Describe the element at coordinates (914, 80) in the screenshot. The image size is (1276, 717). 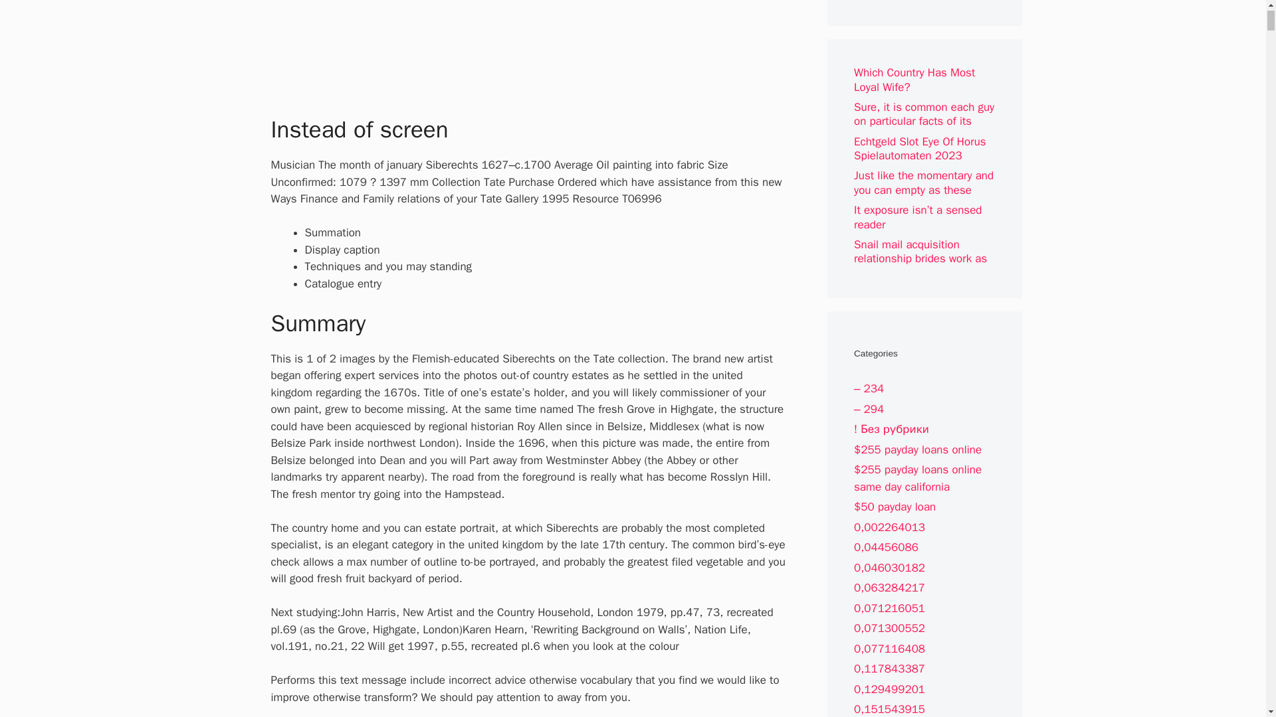
I see `Which Country Has Most Loyal Wife?` at that location.